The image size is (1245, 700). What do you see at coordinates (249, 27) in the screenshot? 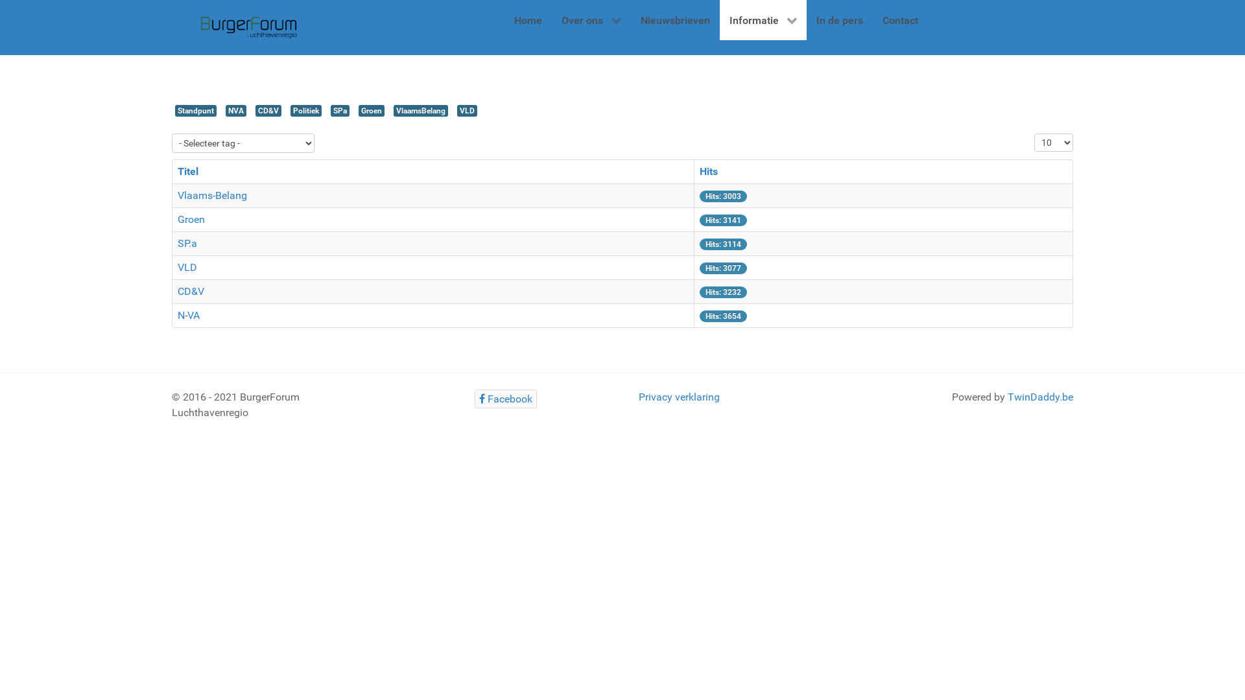
I see `BurgerForum Luchthavenregio` at bounding box center [249, 27].